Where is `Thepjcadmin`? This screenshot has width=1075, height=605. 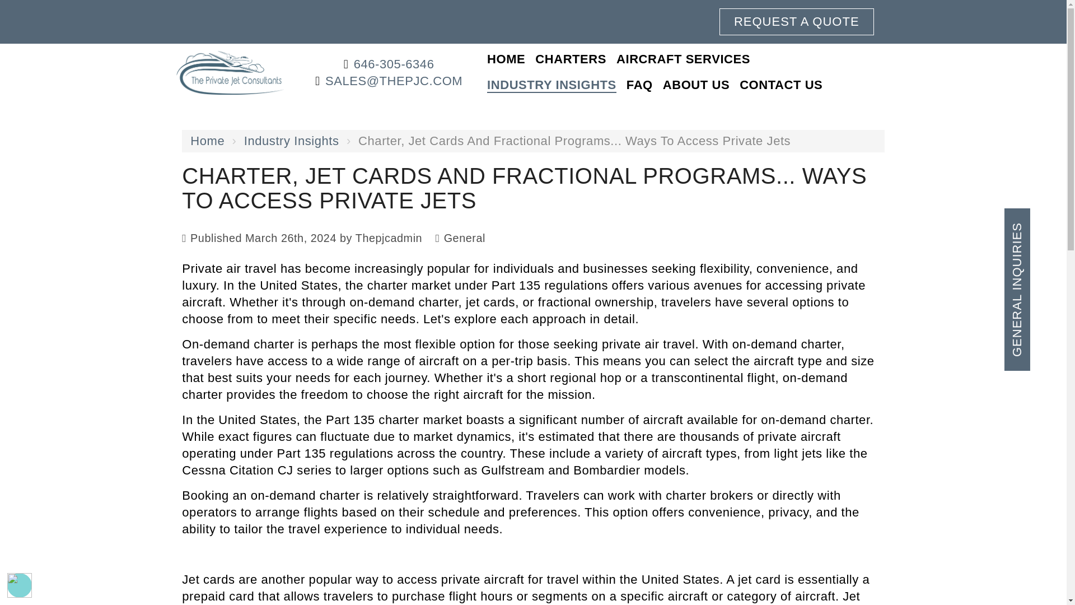
Thepjcadmin is located at coordinates (389, 238).